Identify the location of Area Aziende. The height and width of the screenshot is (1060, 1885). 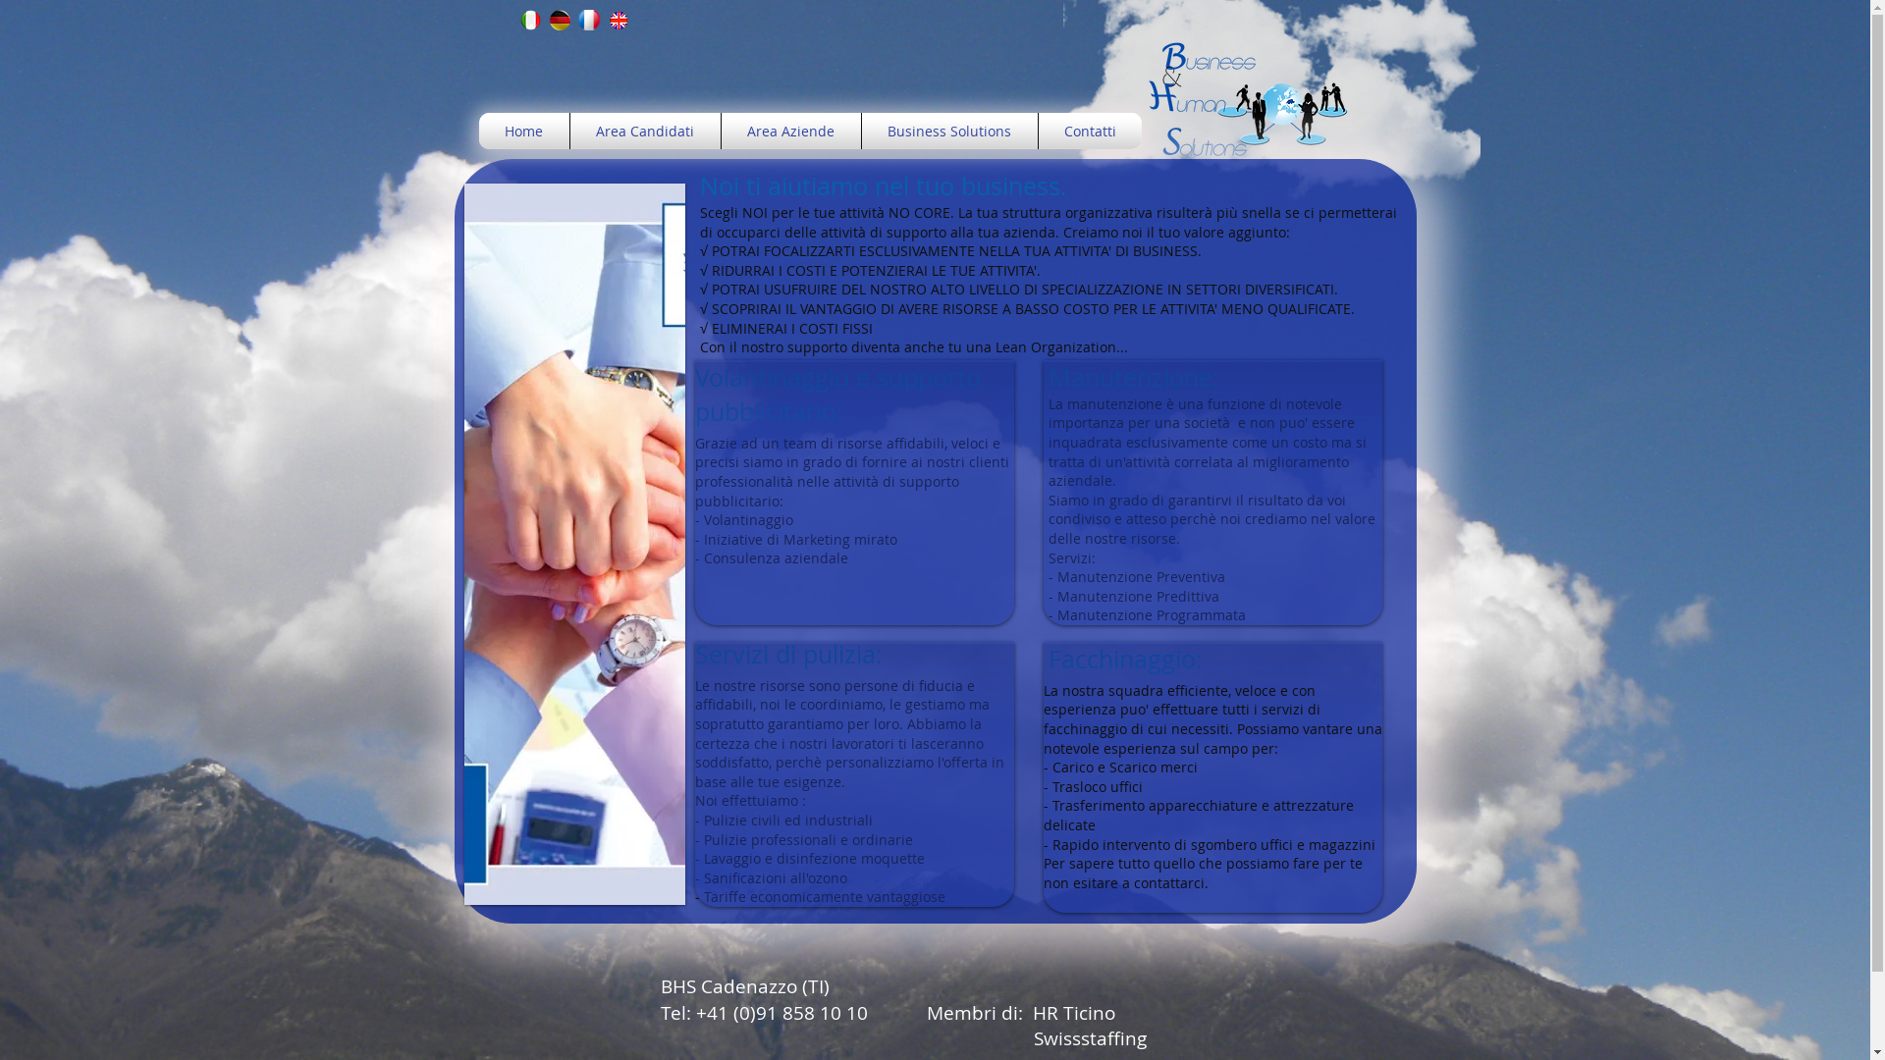
(790, 132).